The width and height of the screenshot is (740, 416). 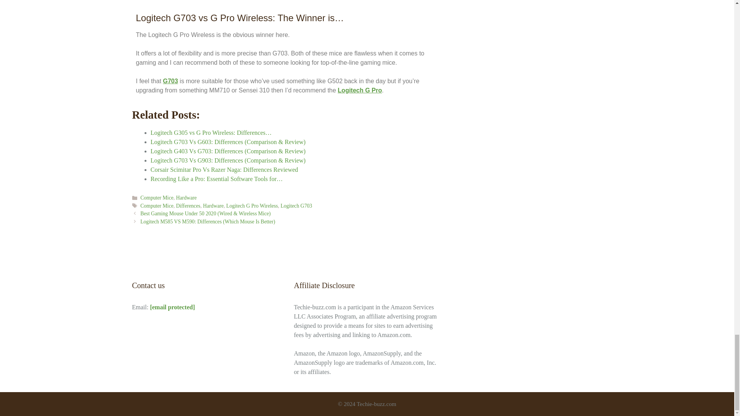 I want to click on Hardware, so click(x=186, y=198).